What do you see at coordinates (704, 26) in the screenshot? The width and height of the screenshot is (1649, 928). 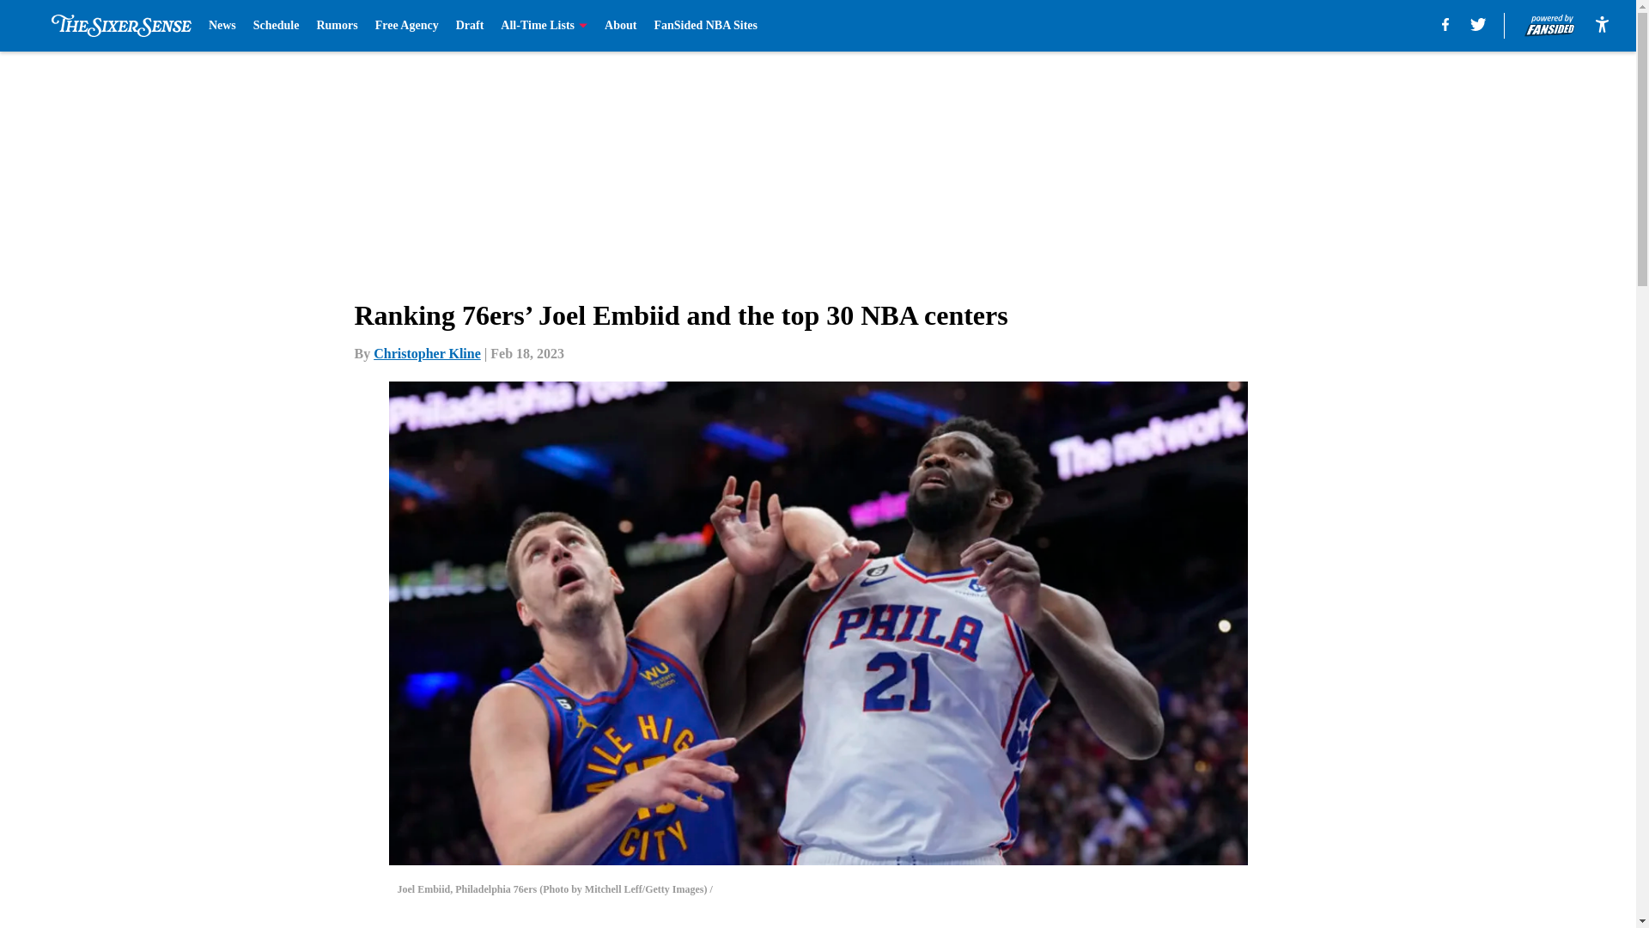 I see `FanSided NBA Sites` at bounding box center [704, 26].